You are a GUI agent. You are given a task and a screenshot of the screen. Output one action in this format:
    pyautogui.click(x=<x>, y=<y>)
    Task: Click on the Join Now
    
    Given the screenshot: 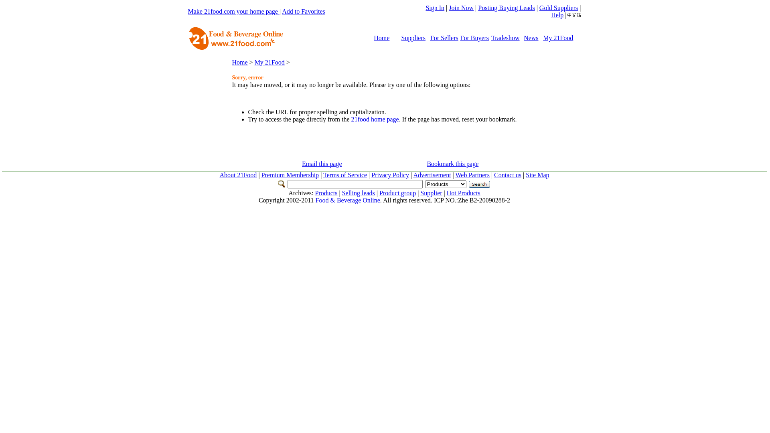 What is the action you would take?
    pyautogui.click(x=461, y=8)
    